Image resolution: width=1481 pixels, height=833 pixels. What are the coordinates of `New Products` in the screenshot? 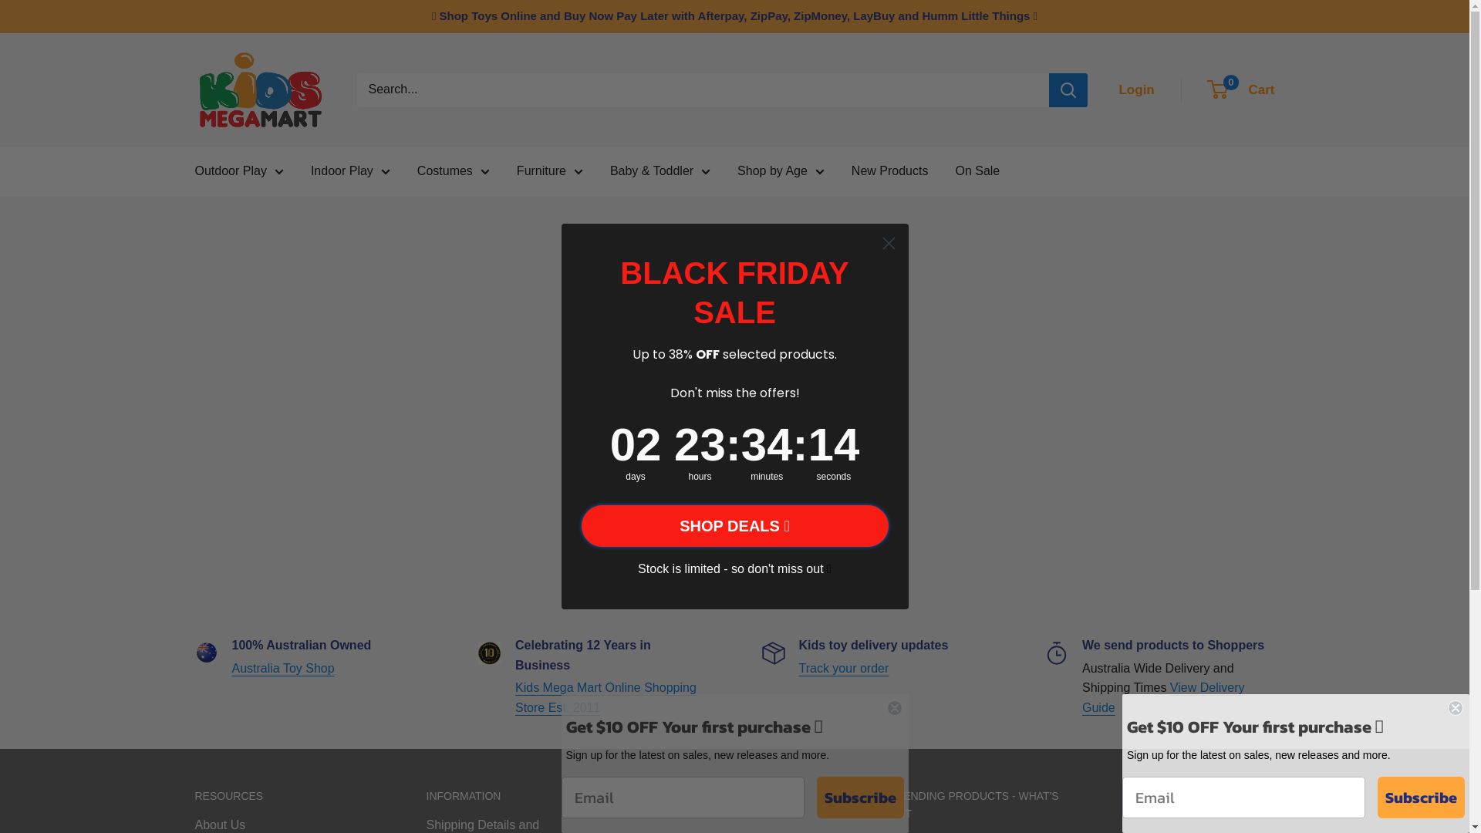 It's located at (890, 171).